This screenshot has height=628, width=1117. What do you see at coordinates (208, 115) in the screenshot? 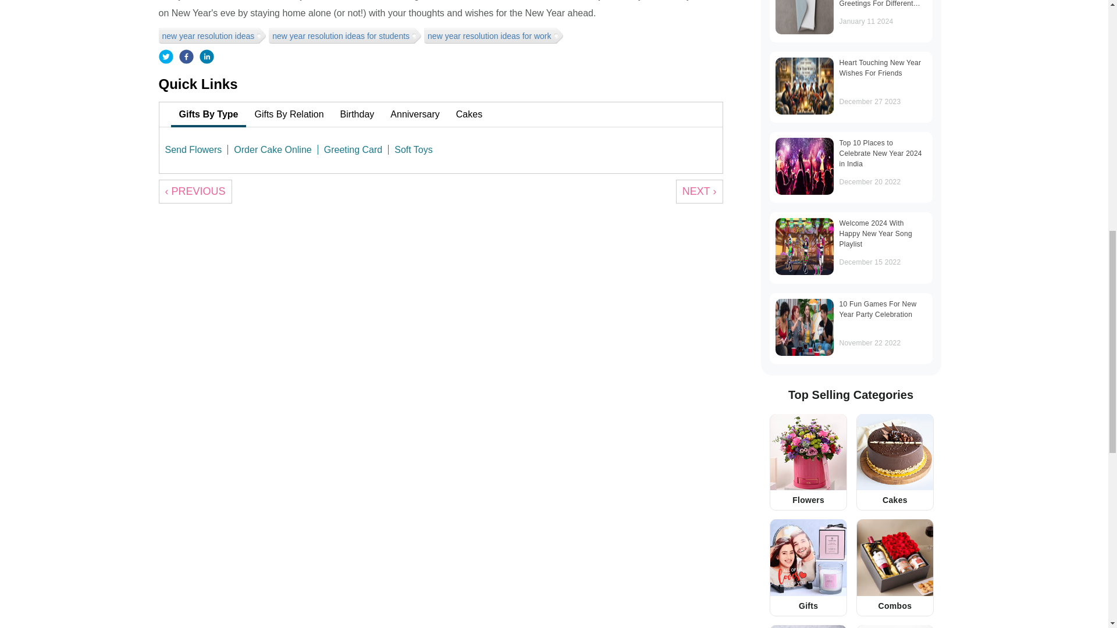
I see `Gifts By Type` at bounding box center [208, 115].